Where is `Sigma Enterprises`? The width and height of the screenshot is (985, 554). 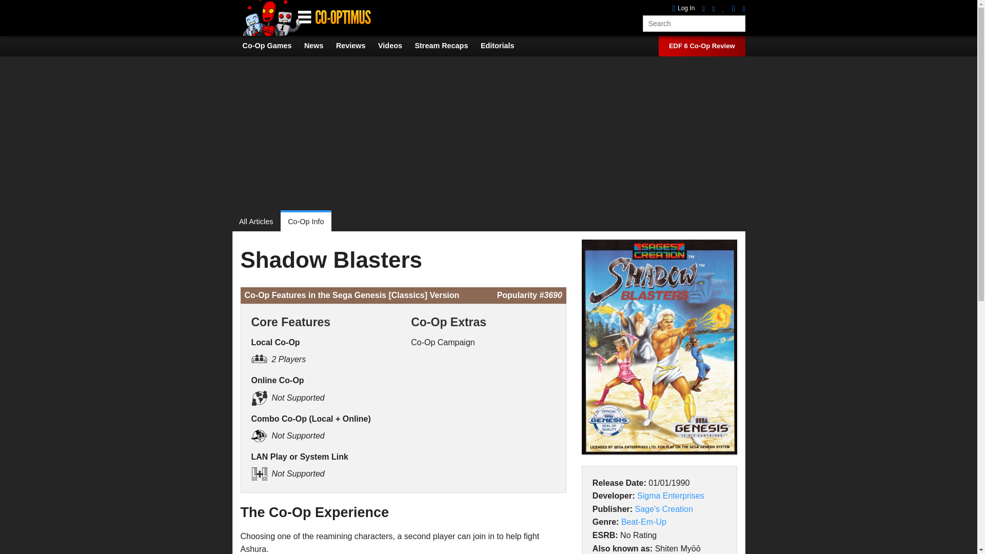 Sigma Enterprises is located at coordinates (671, 496).